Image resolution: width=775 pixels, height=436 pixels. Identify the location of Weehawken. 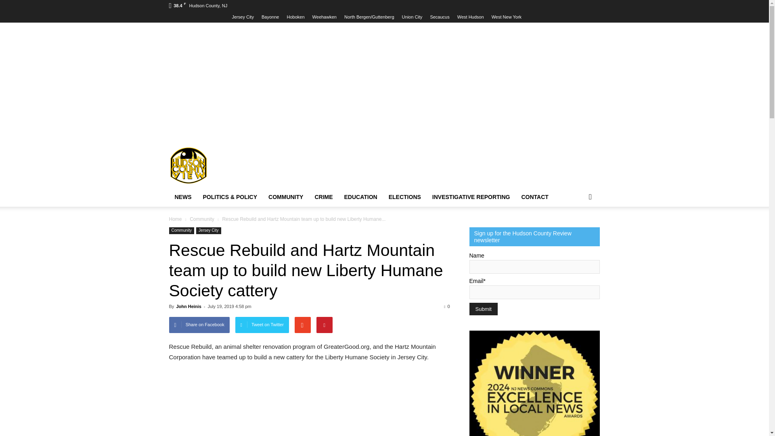
(324, 17).